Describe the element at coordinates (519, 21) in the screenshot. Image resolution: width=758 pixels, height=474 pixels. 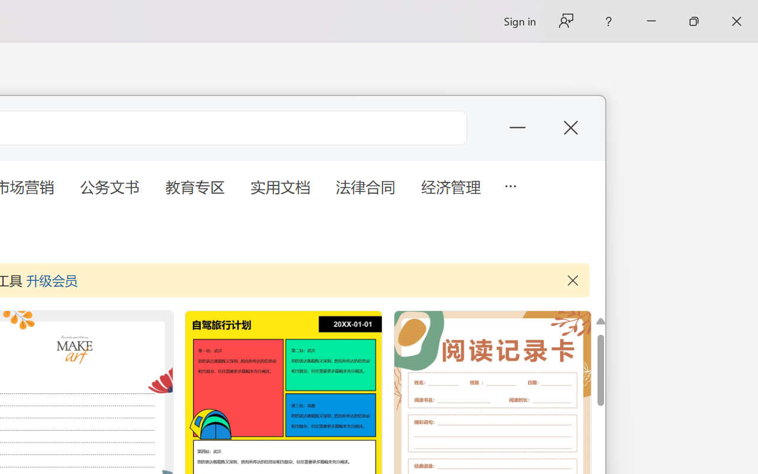
I see `Sign in` at that location.